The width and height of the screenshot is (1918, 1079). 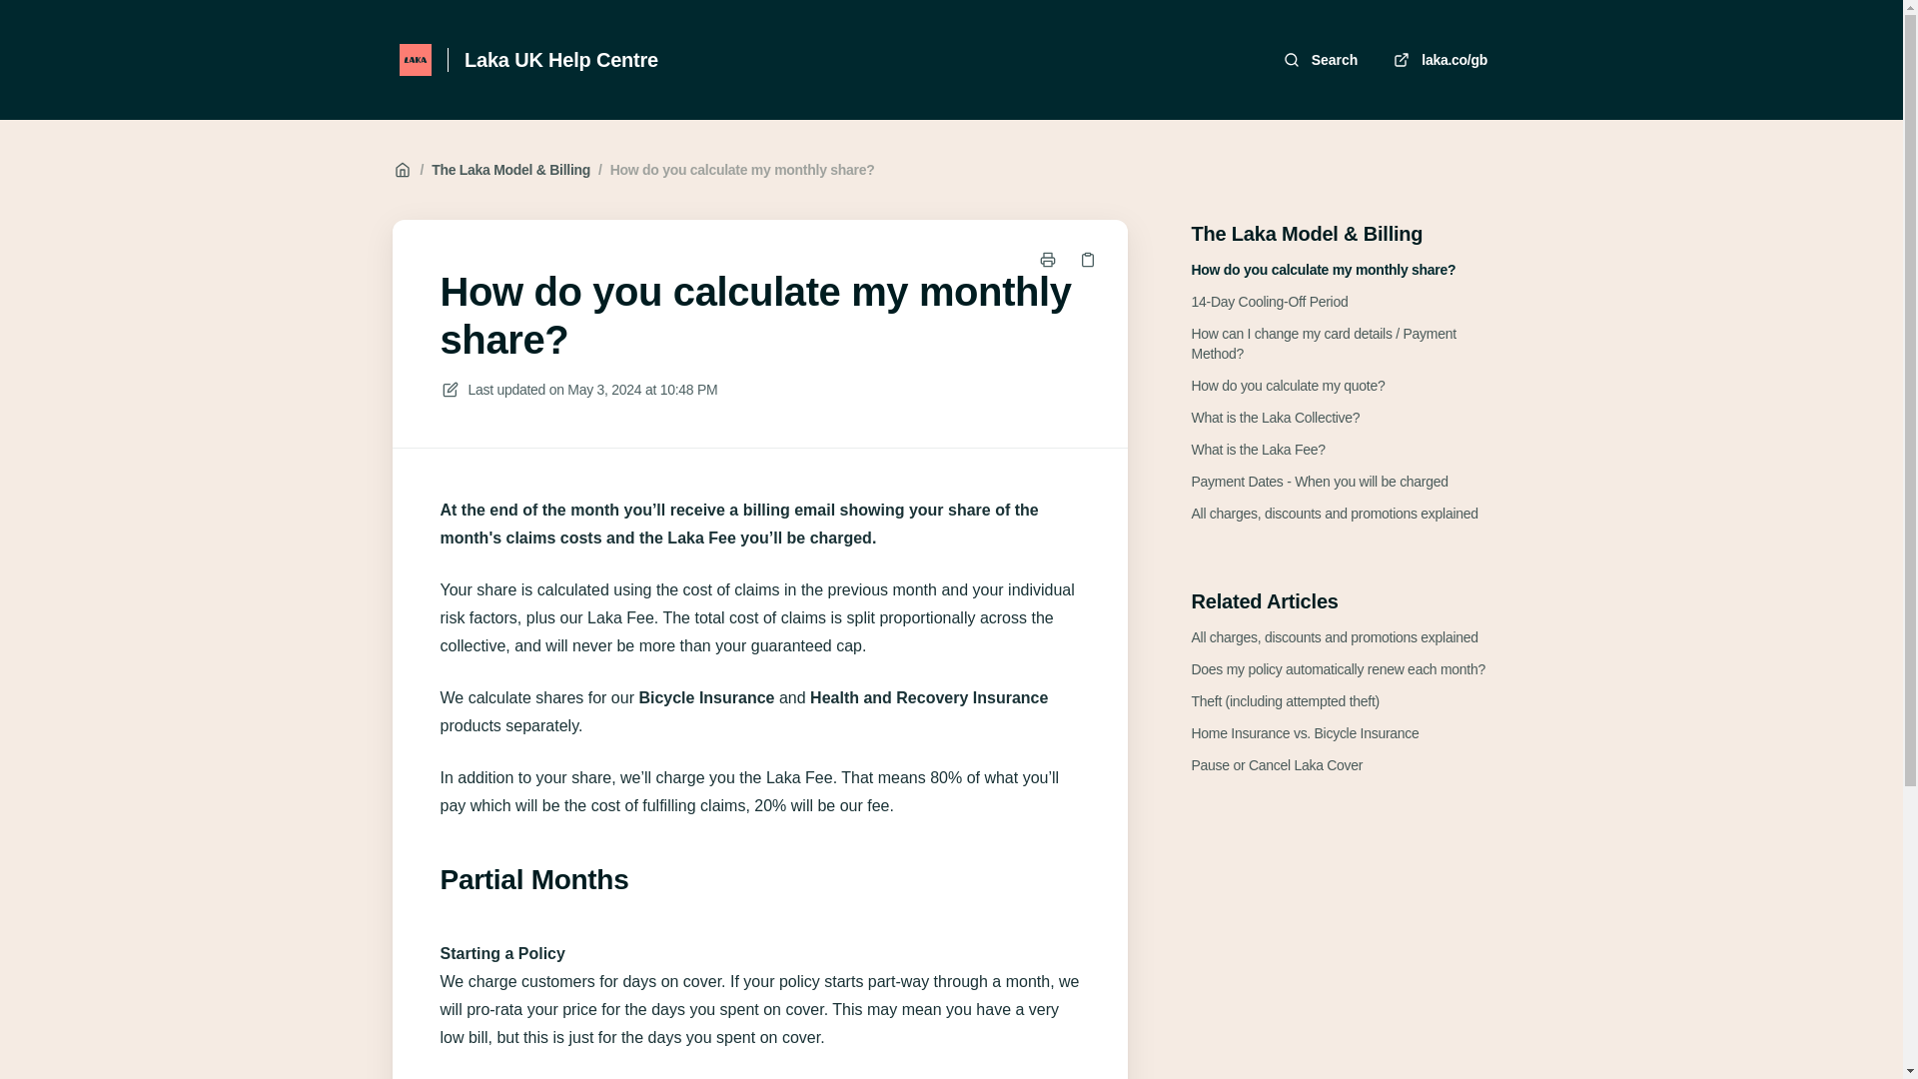 I want to click on Search, so click(x=1323, y=59).